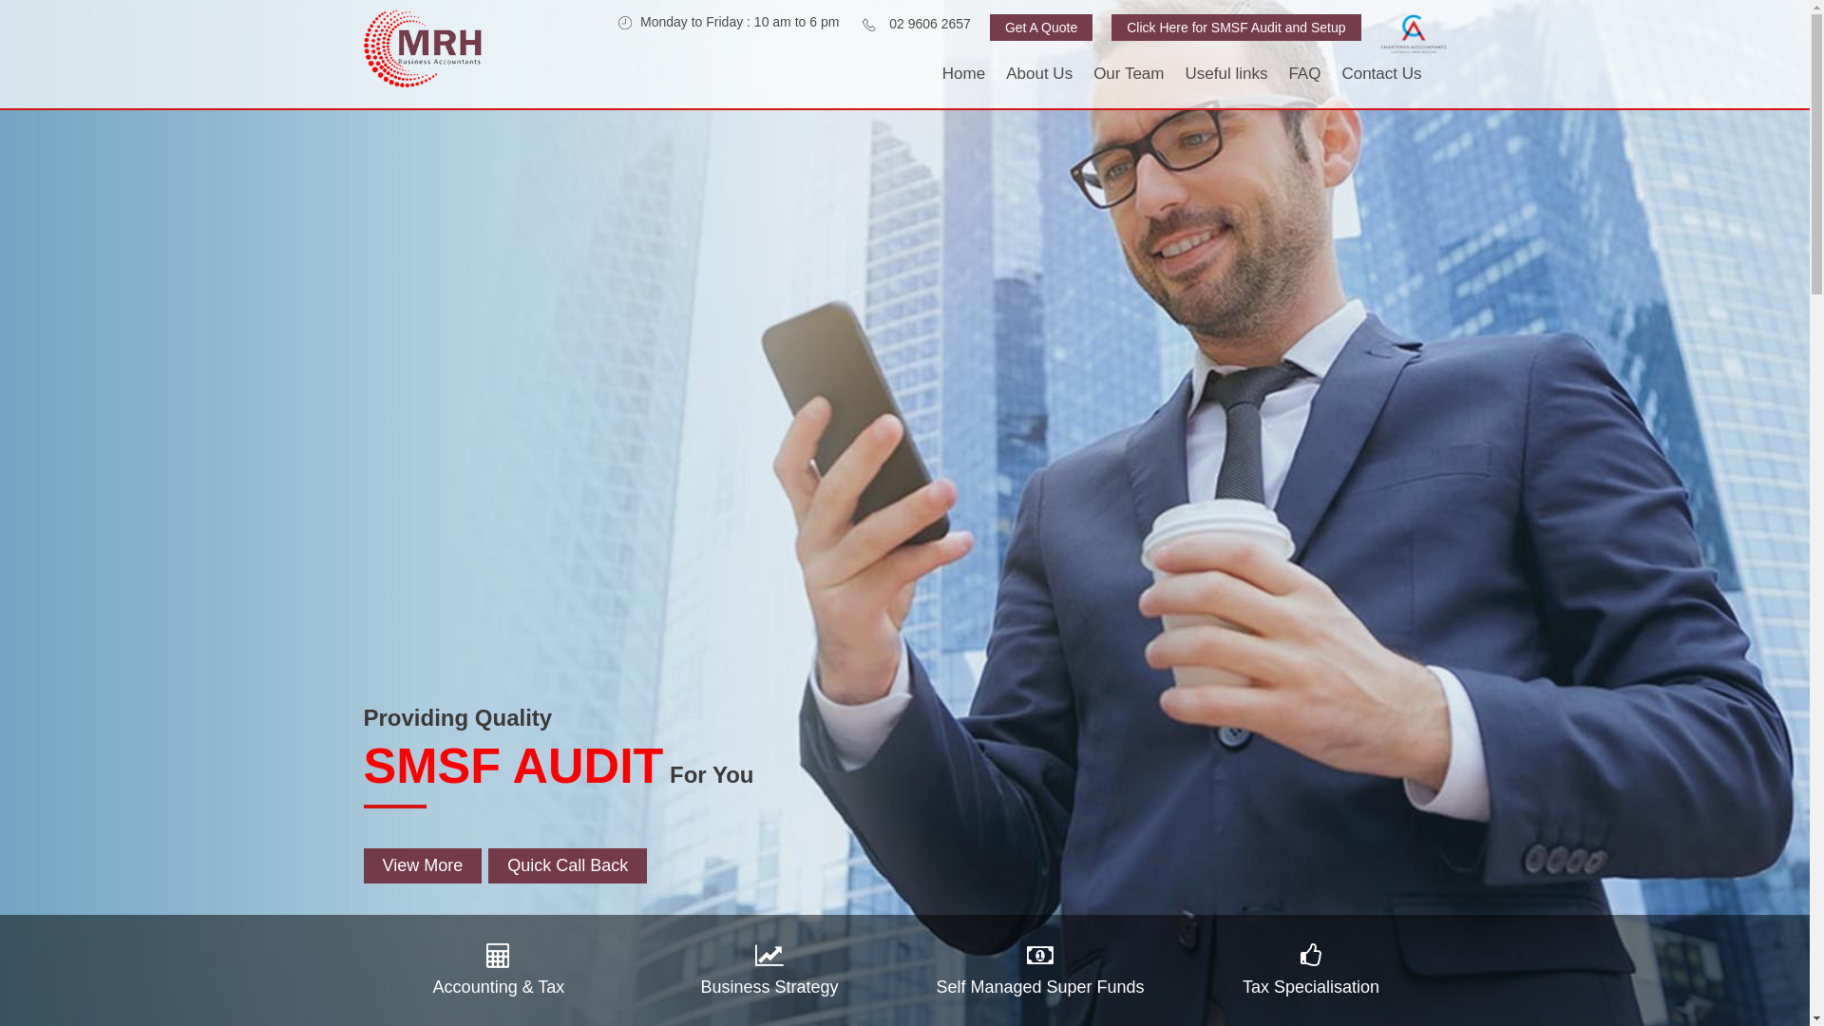  What do you see at coordinates (963, 74) in the screenshot?
I see `Home` at bounding box center [963, 74].